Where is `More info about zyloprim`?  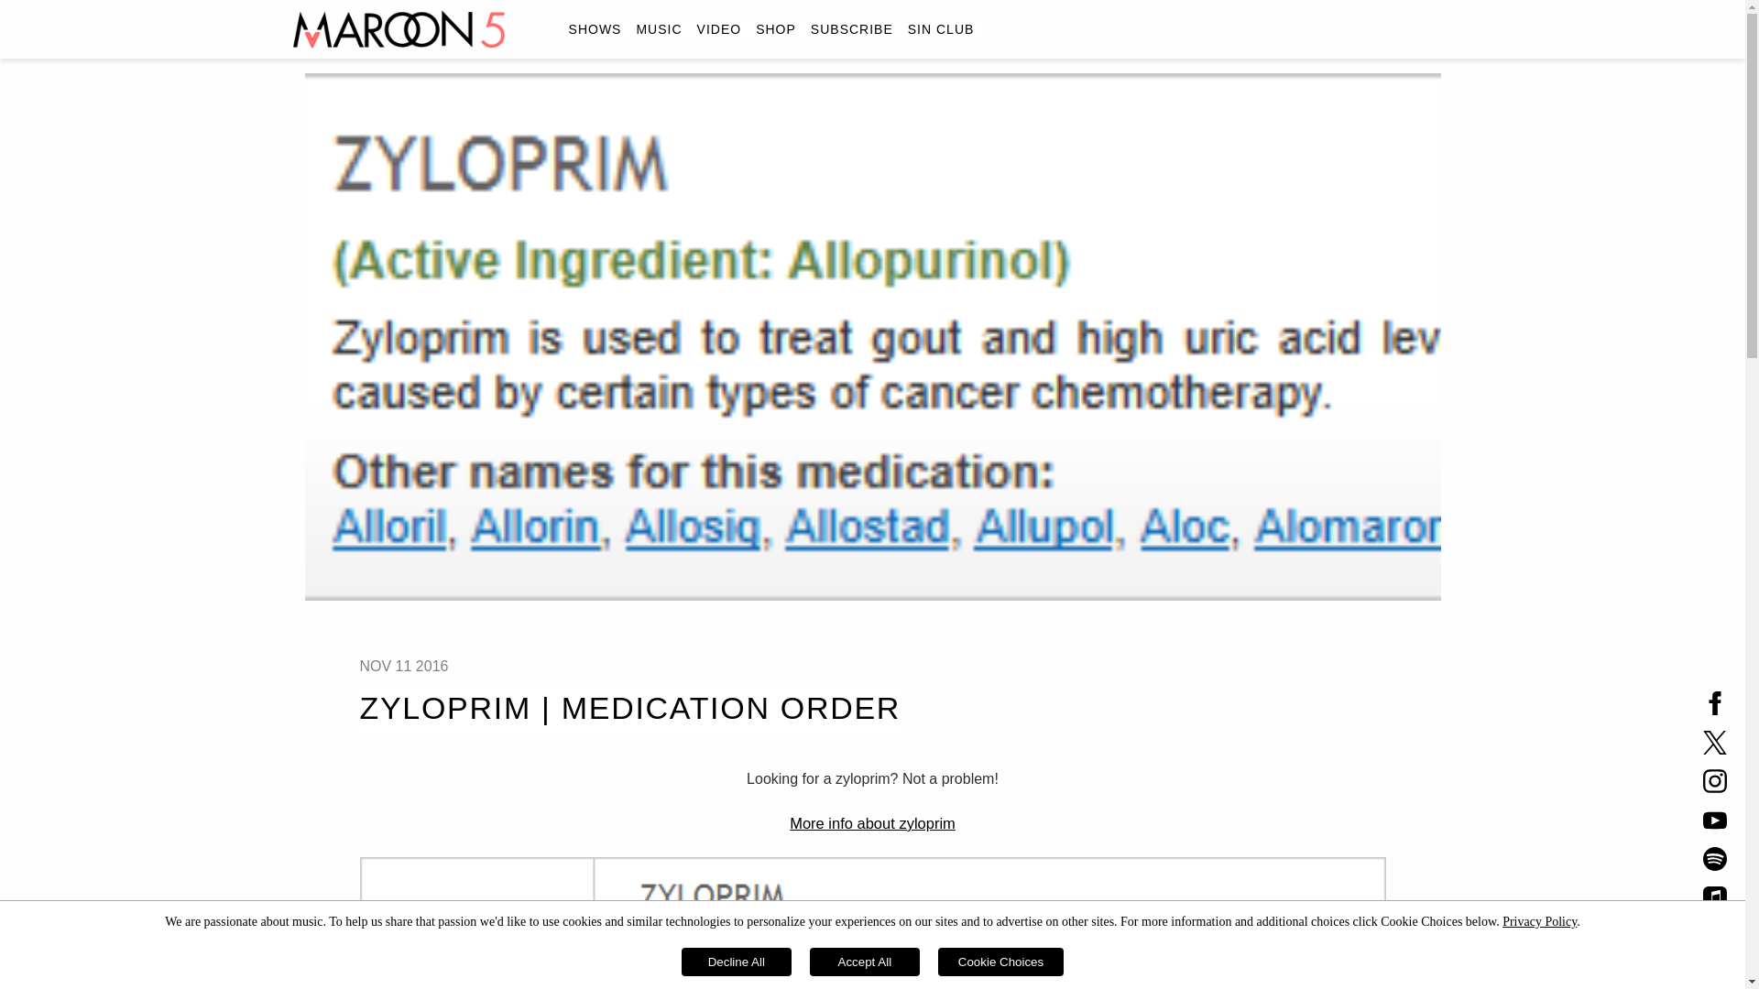
More info about zyloprim is located at coordinates (872, 822).